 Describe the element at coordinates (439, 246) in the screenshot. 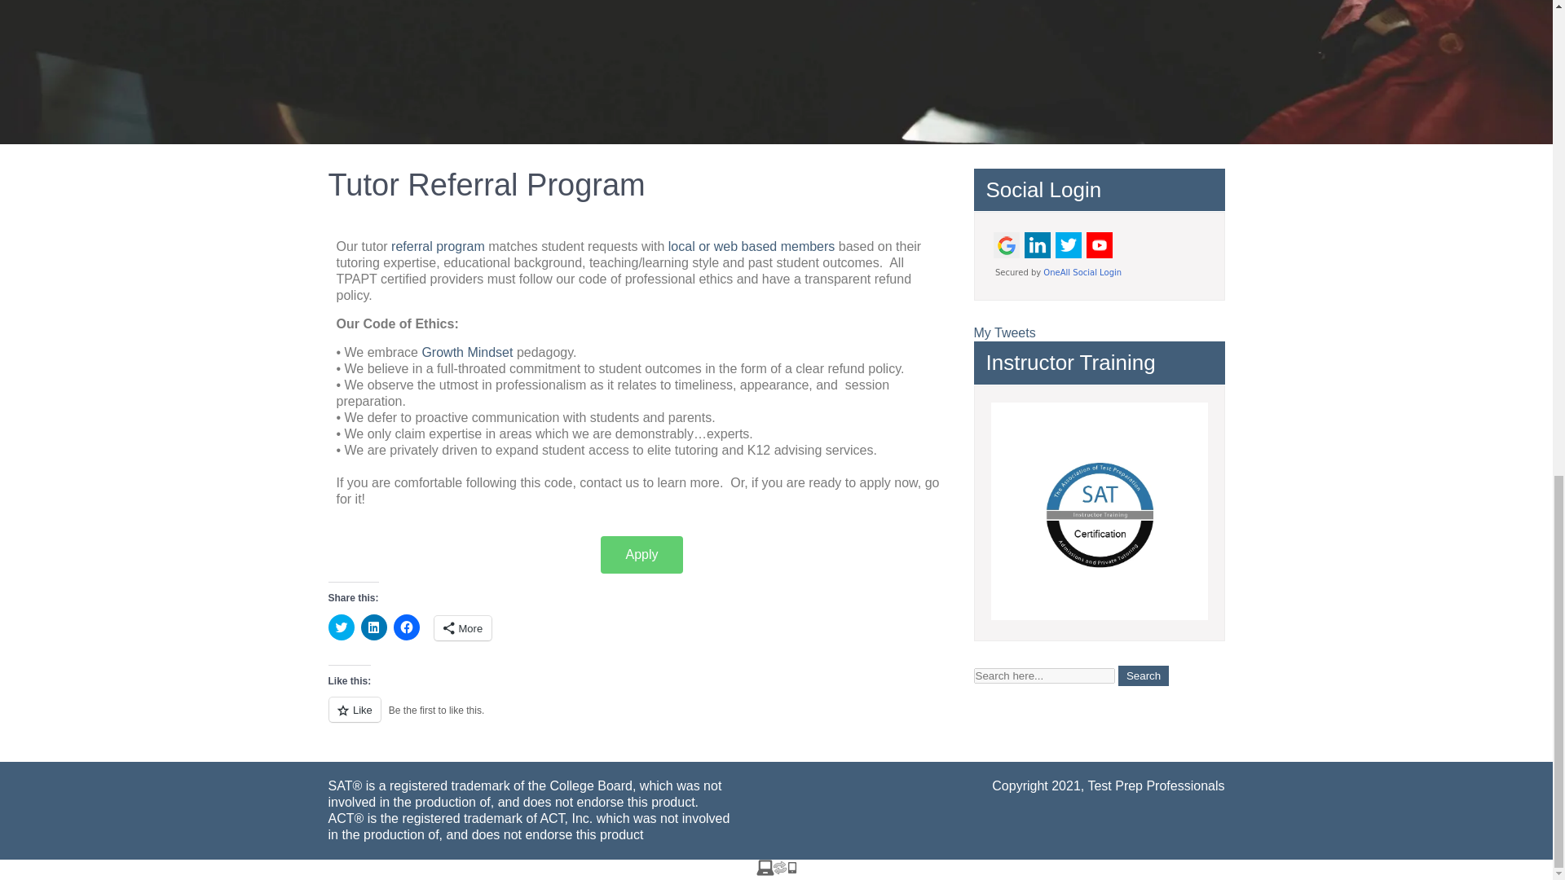

I see `referral program` at that location.